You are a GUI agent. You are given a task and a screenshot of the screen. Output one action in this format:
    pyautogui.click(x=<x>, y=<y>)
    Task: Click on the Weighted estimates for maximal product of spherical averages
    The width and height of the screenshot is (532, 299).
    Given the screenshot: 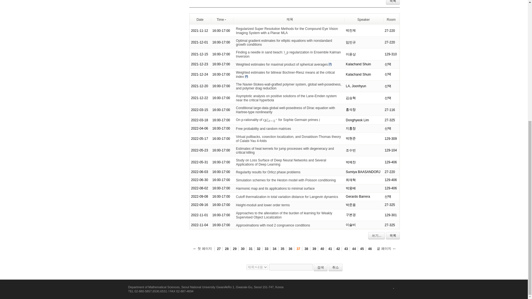 What is the action you would take?
    pyautogui.click(x=282, y=64)
    